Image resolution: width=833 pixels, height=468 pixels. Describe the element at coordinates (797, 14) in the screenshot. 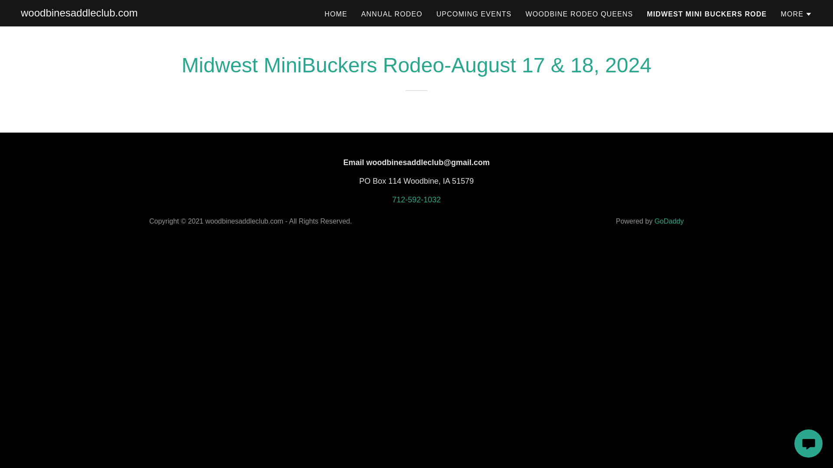

I see `MORE` at that location.